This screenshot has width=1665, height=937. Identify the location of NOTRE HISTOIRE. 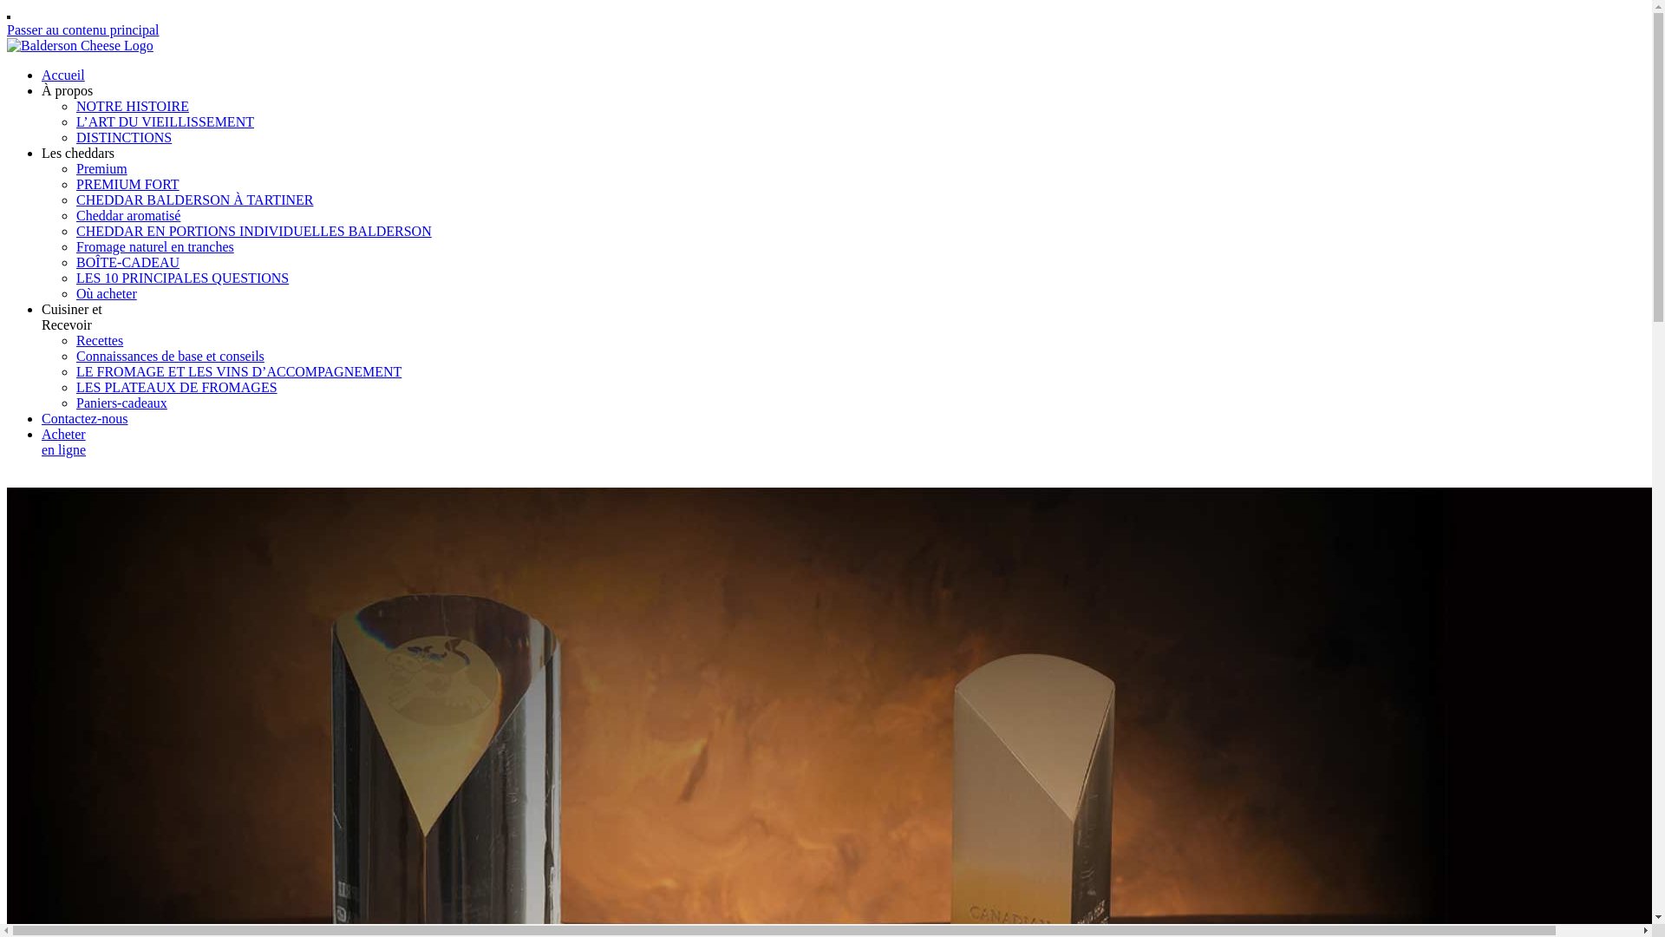
(133, 106).